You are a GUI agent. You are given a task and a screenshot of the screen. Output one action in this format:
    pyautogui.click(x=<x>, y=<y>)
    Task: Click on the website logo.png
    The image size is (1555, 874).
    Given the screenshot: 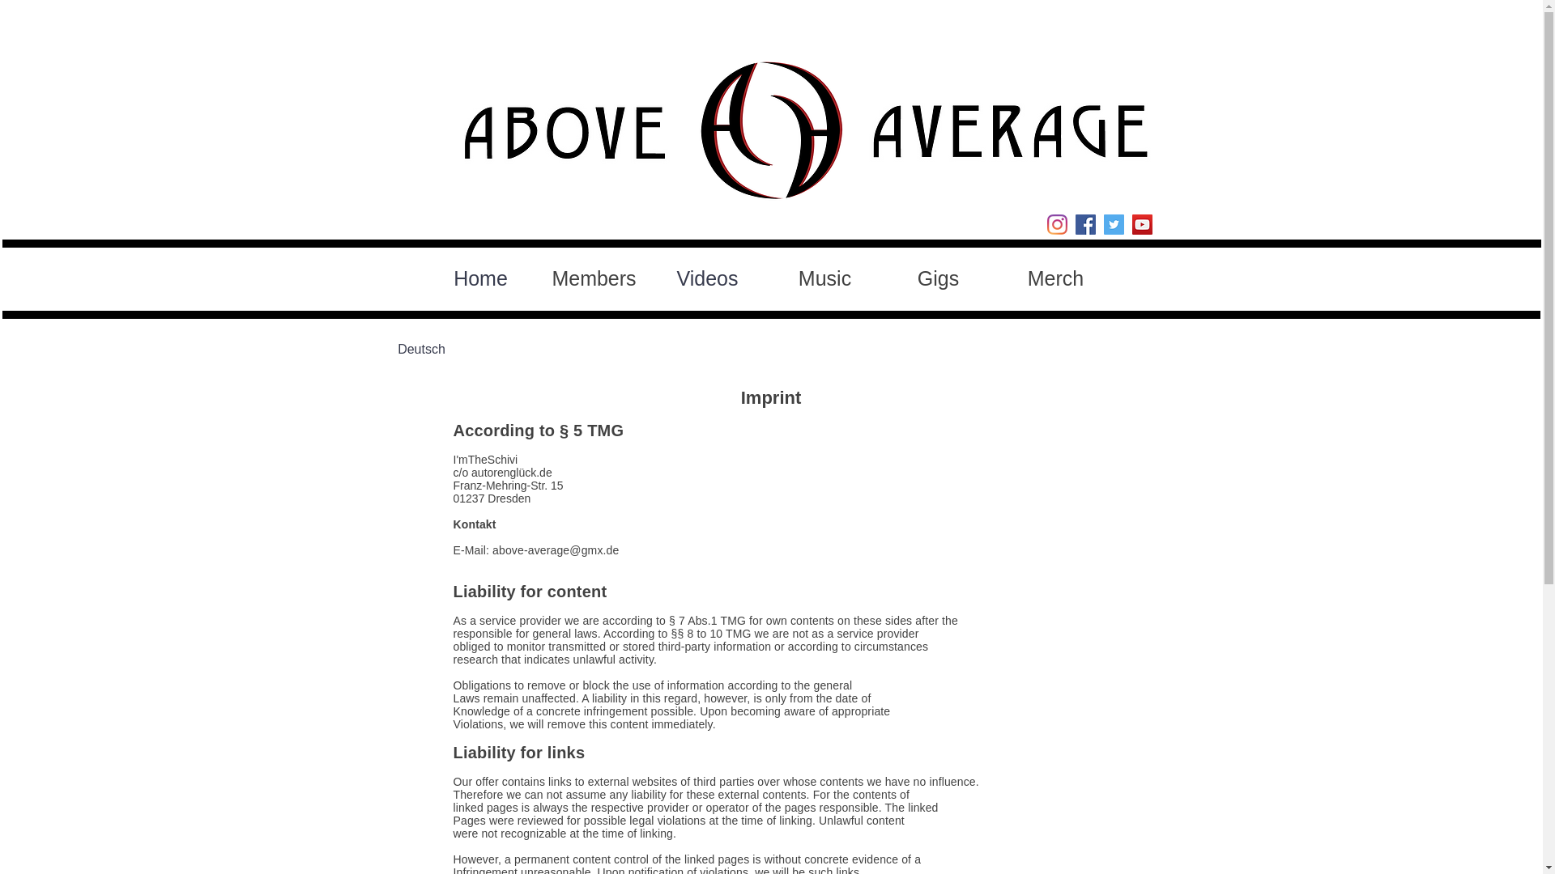 What is the action you would take?
    pyautogui.click(x=770, y=130)
    